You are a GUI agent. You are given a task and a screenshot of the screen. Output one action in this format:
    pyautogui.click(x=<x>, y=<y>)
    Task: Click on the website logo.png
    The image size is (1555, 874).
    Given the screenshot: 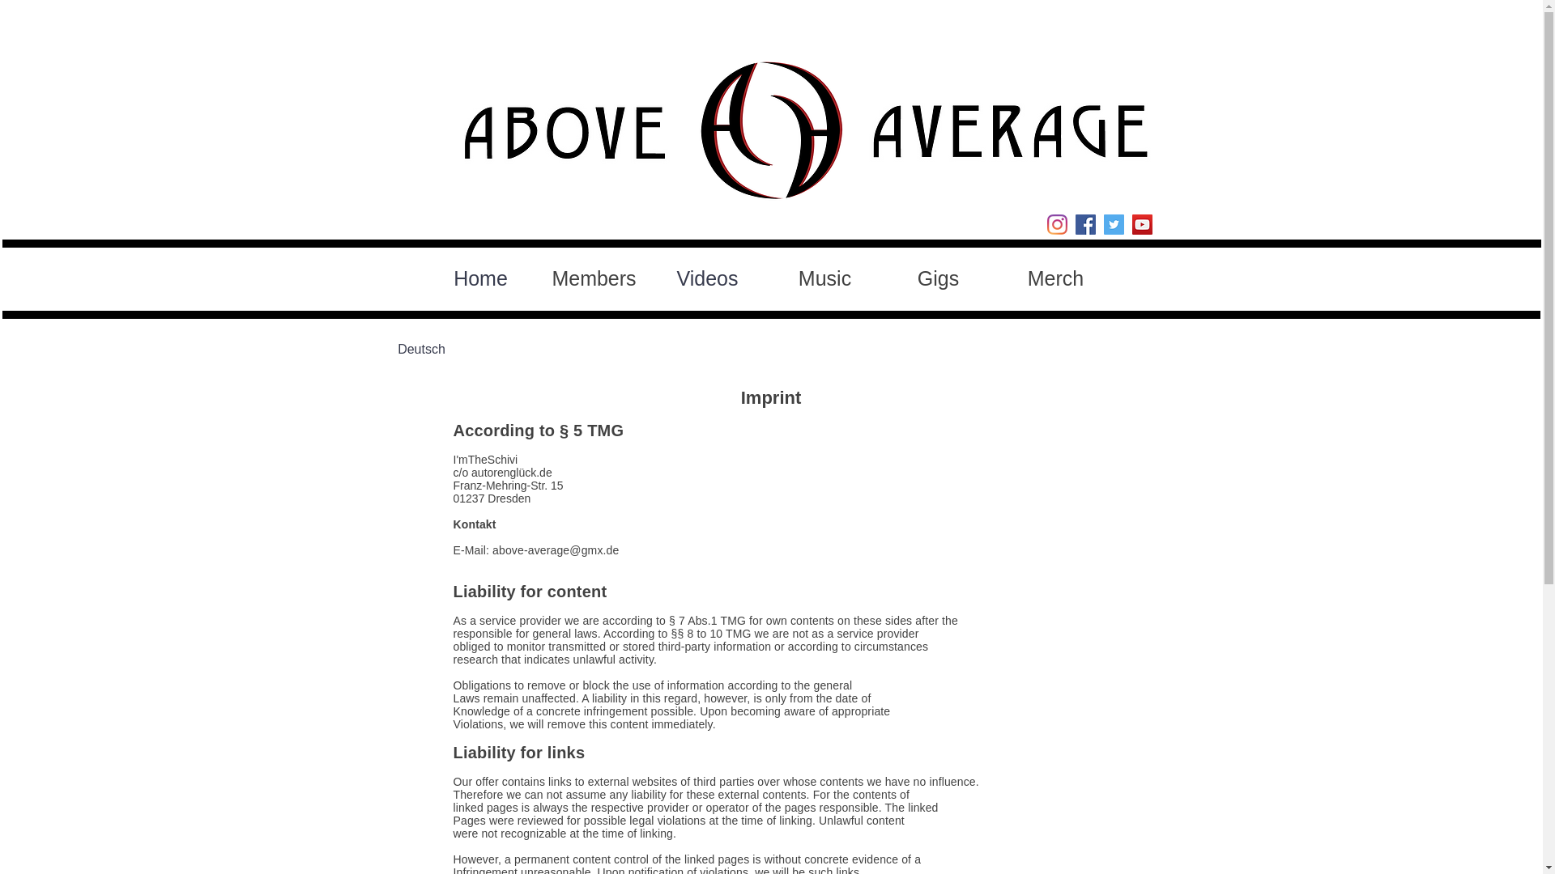 What is the action you would take?
    pyautogui.click(x=770, y=130)
    